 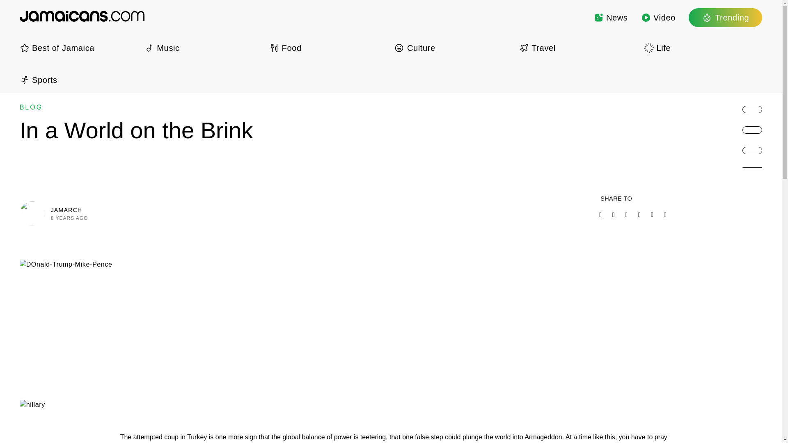 I want to click on Music, so click(x=203, y=48).